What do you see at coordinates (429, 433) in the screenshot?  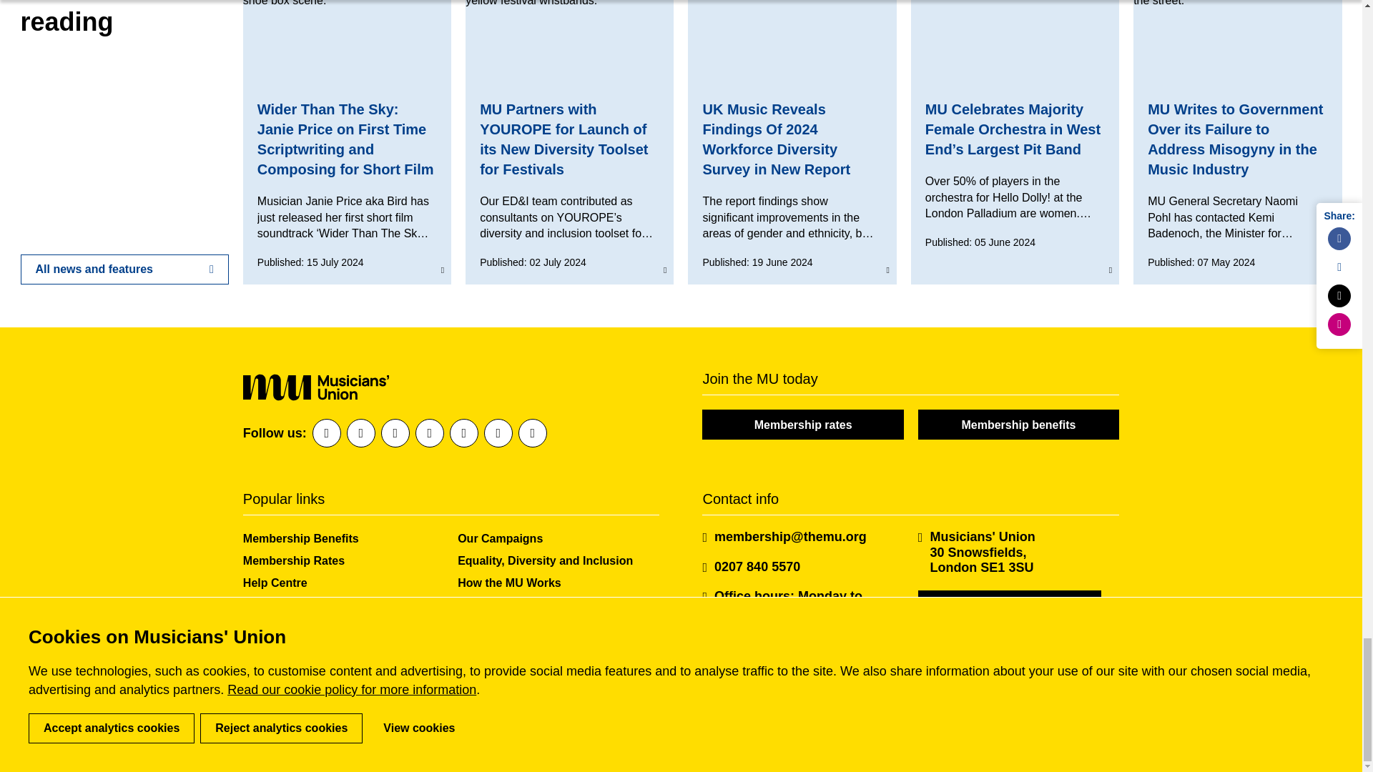 I see `Instagram` at bounding box center [429, 433].